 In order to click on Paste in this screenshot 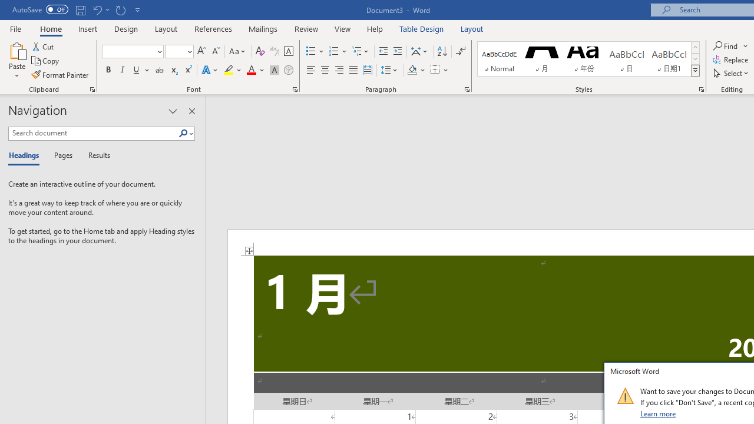, I will do `click(16, 49)`.